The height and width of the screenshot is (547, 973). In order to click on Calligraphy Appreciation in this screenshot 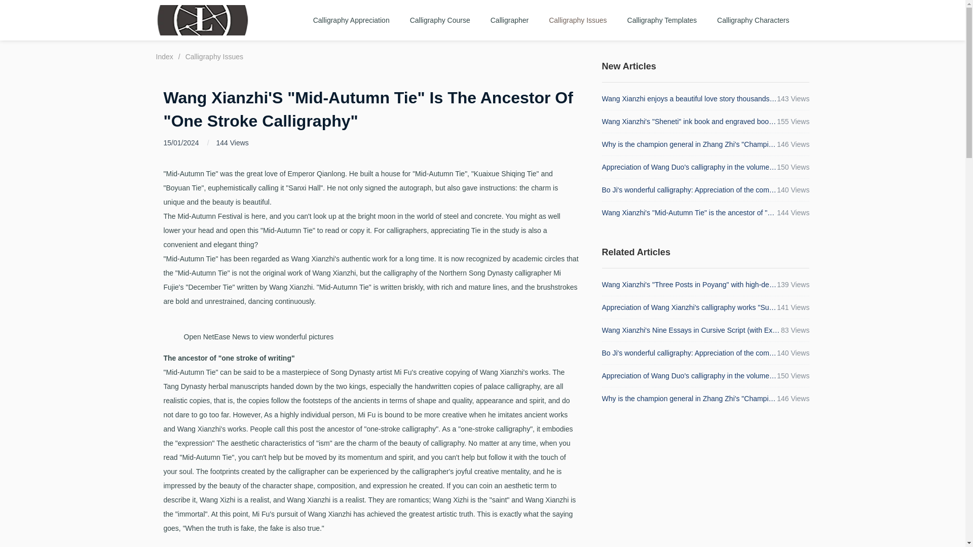, I will do `click(351, 20)`.